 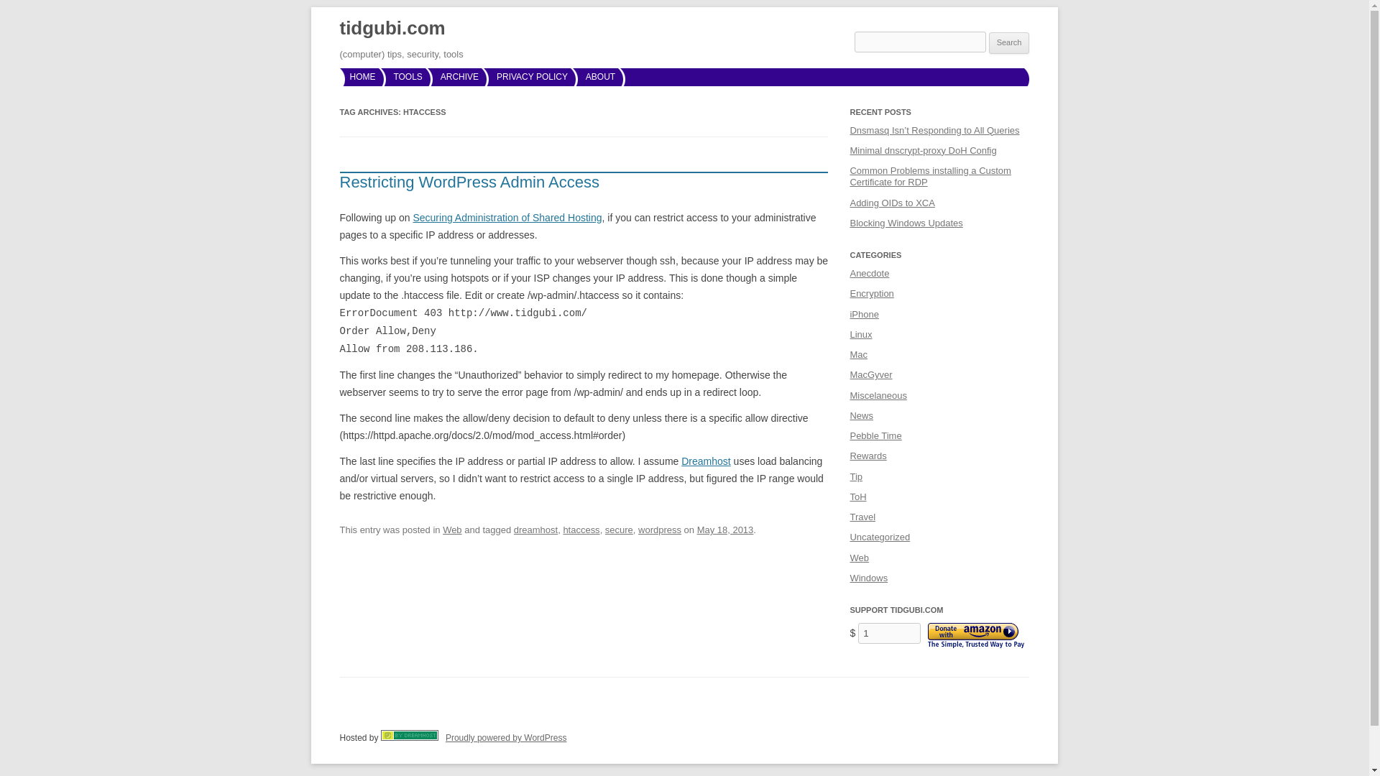 I want to click on Semantic Personal Publishing Platform, so click(x=506, y=737).